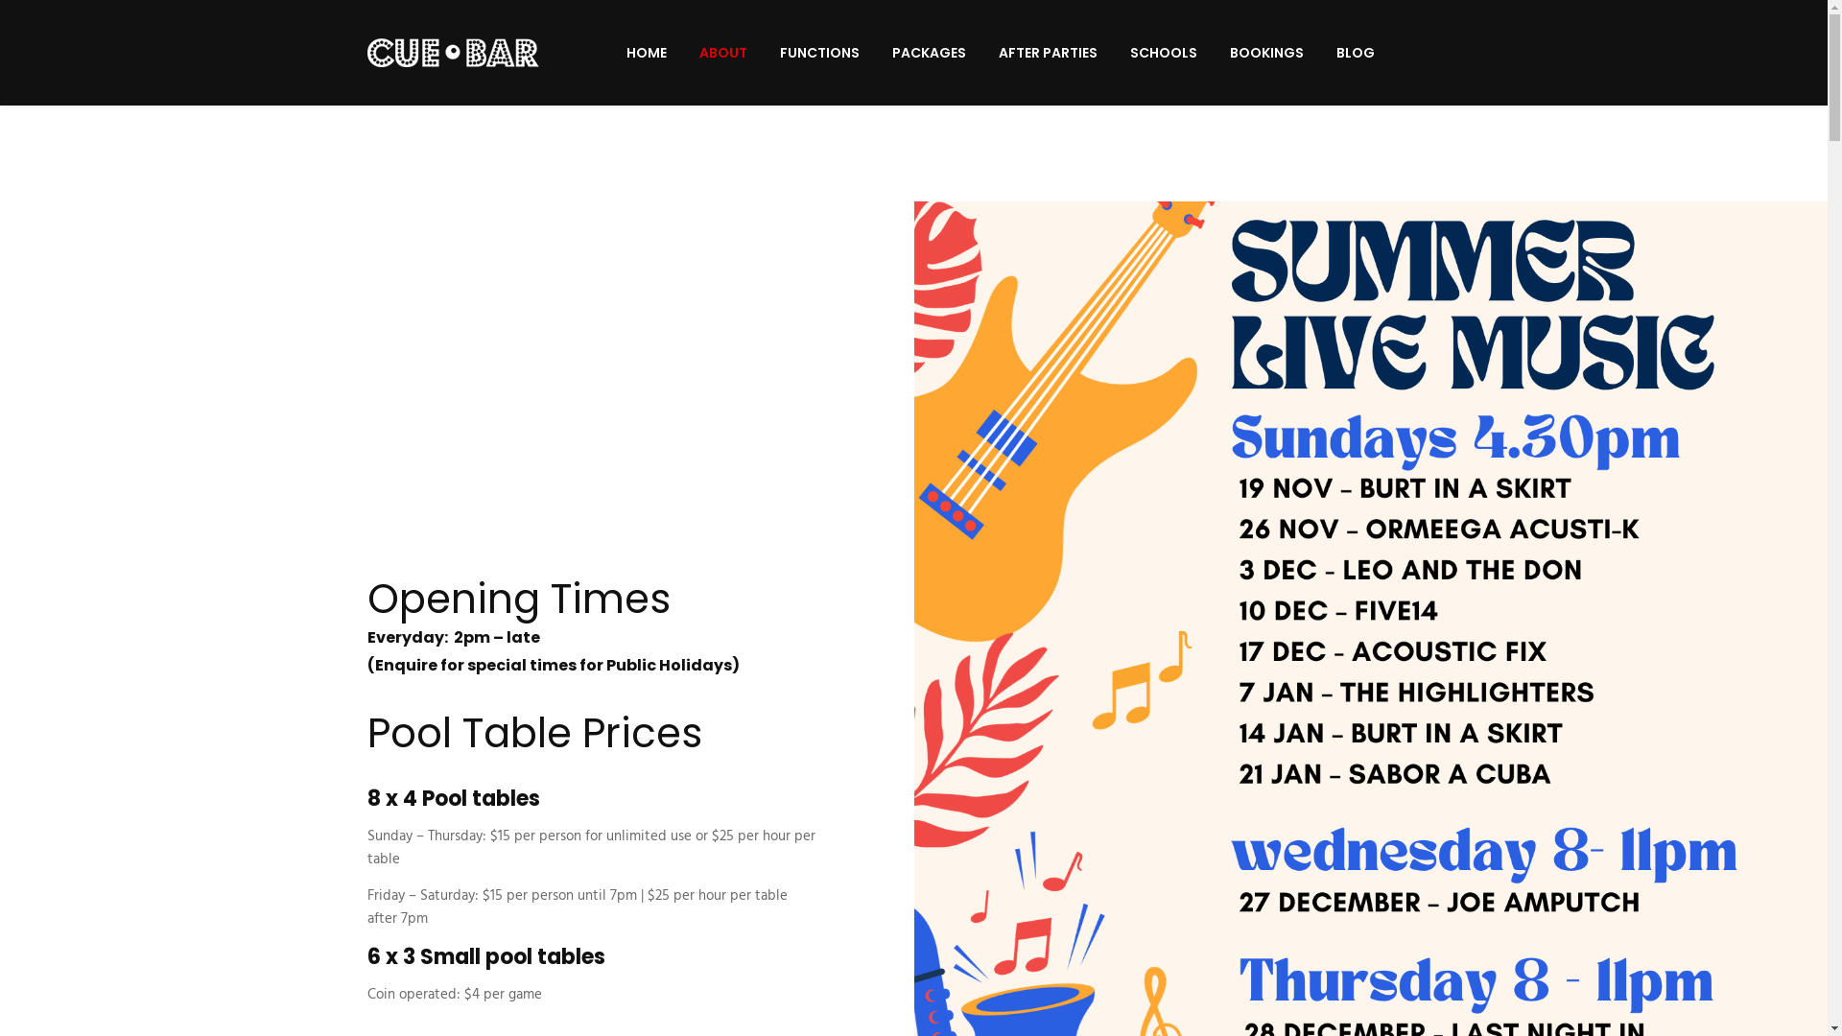 This screenshot has height=1036, width=1842. I want to click on FUNCTIONS, so click(819, 53).